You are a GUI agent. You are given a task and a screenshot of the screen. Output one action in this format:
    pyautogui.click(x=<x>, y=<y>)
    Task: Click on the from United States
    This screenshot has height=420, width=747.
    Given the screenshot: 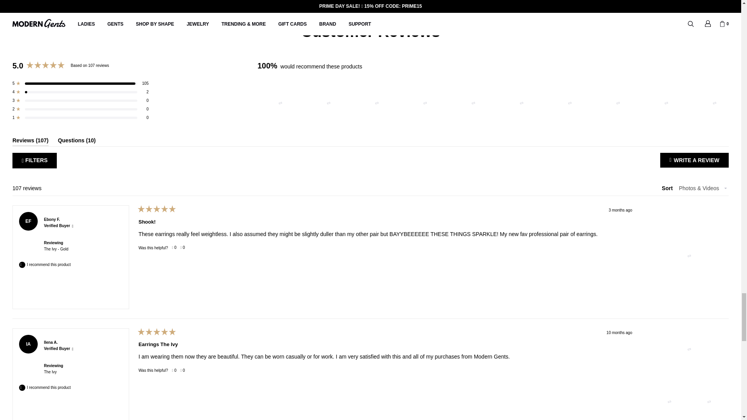 What is the action you would take?
    pyautogui.click(x=62, y=339)
    